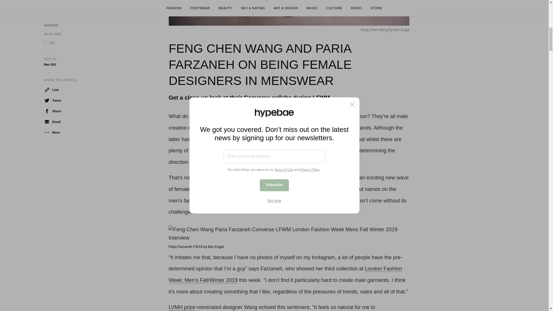 The image size is (553, 311). What do you see at coordinates (308, 139) in the screenshot?
I see `Celine` at bounding box center [308, 139].